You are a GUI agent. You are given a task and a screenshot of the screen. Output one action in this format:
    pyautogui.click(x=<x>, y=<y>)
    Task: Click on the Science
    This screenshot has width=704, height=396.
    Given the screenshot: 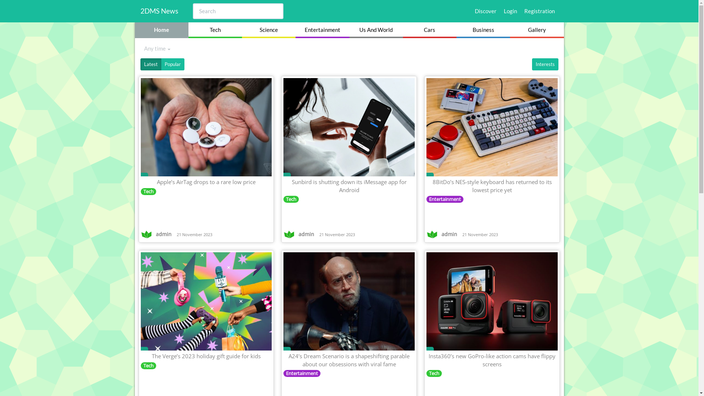 What is the action you would take?
    pyautogui.click(x=269, y=30)
    